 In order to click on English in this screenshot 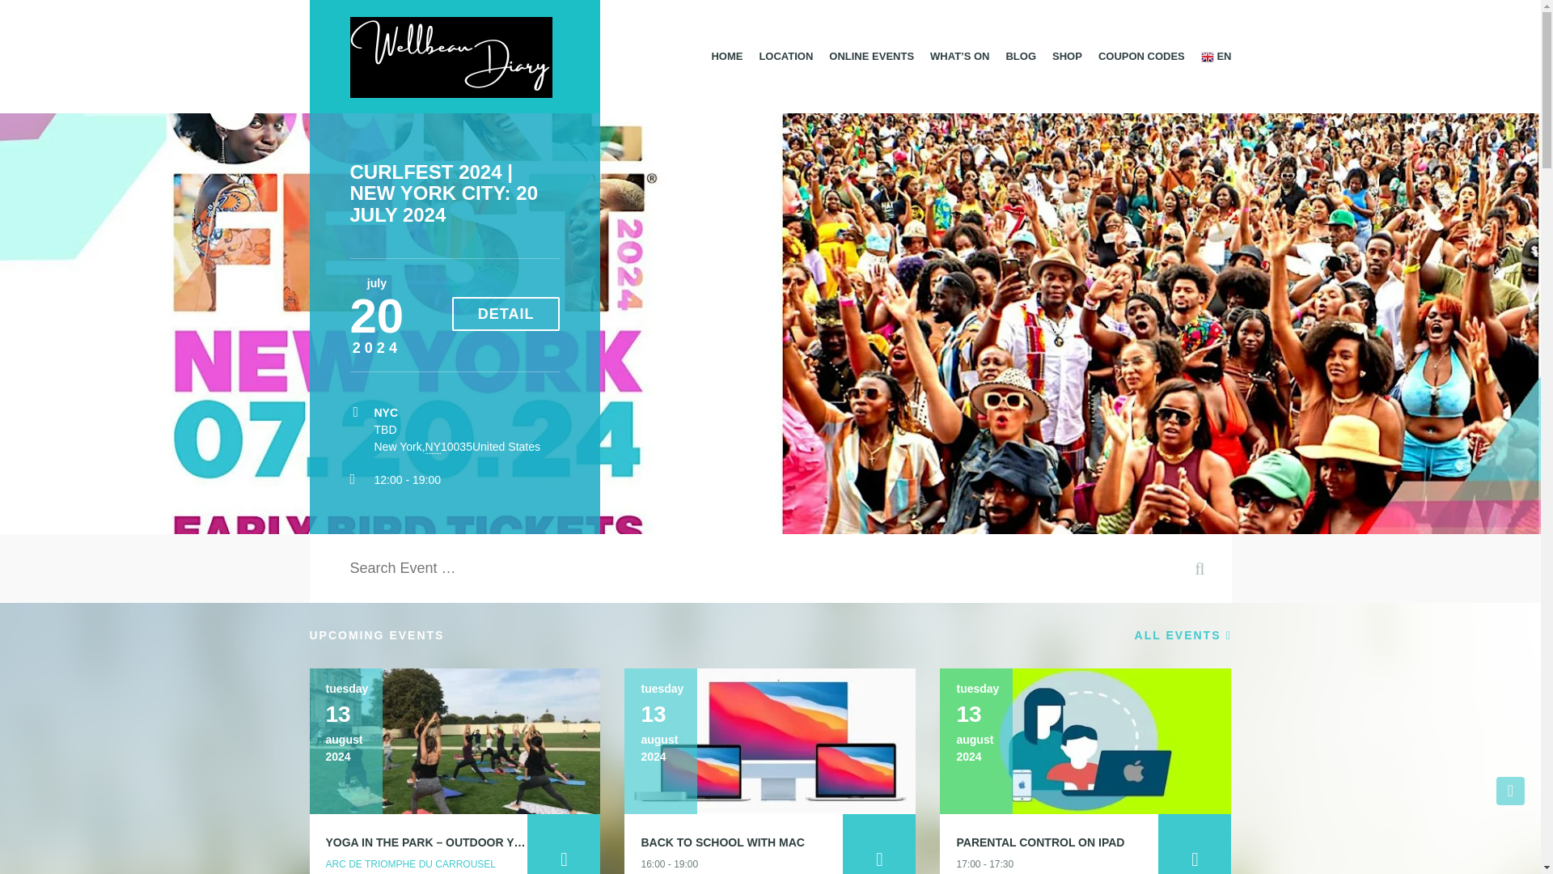, I will do `click(1216, 56)`.